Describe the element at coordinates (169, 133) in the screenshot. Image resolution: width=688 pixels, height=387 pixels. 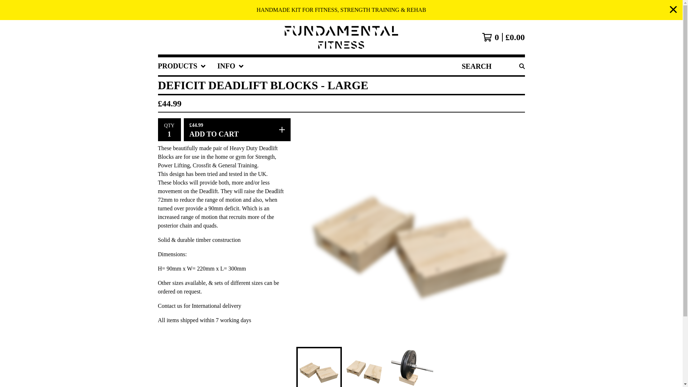
I see `1` at that location.